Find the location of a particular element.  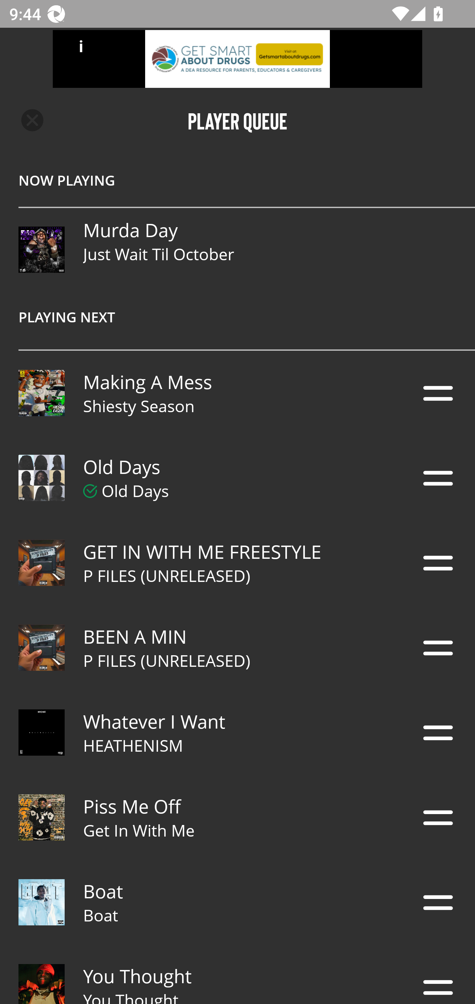

Description You Thought You Thought Description is located at coordinates (237, 974).